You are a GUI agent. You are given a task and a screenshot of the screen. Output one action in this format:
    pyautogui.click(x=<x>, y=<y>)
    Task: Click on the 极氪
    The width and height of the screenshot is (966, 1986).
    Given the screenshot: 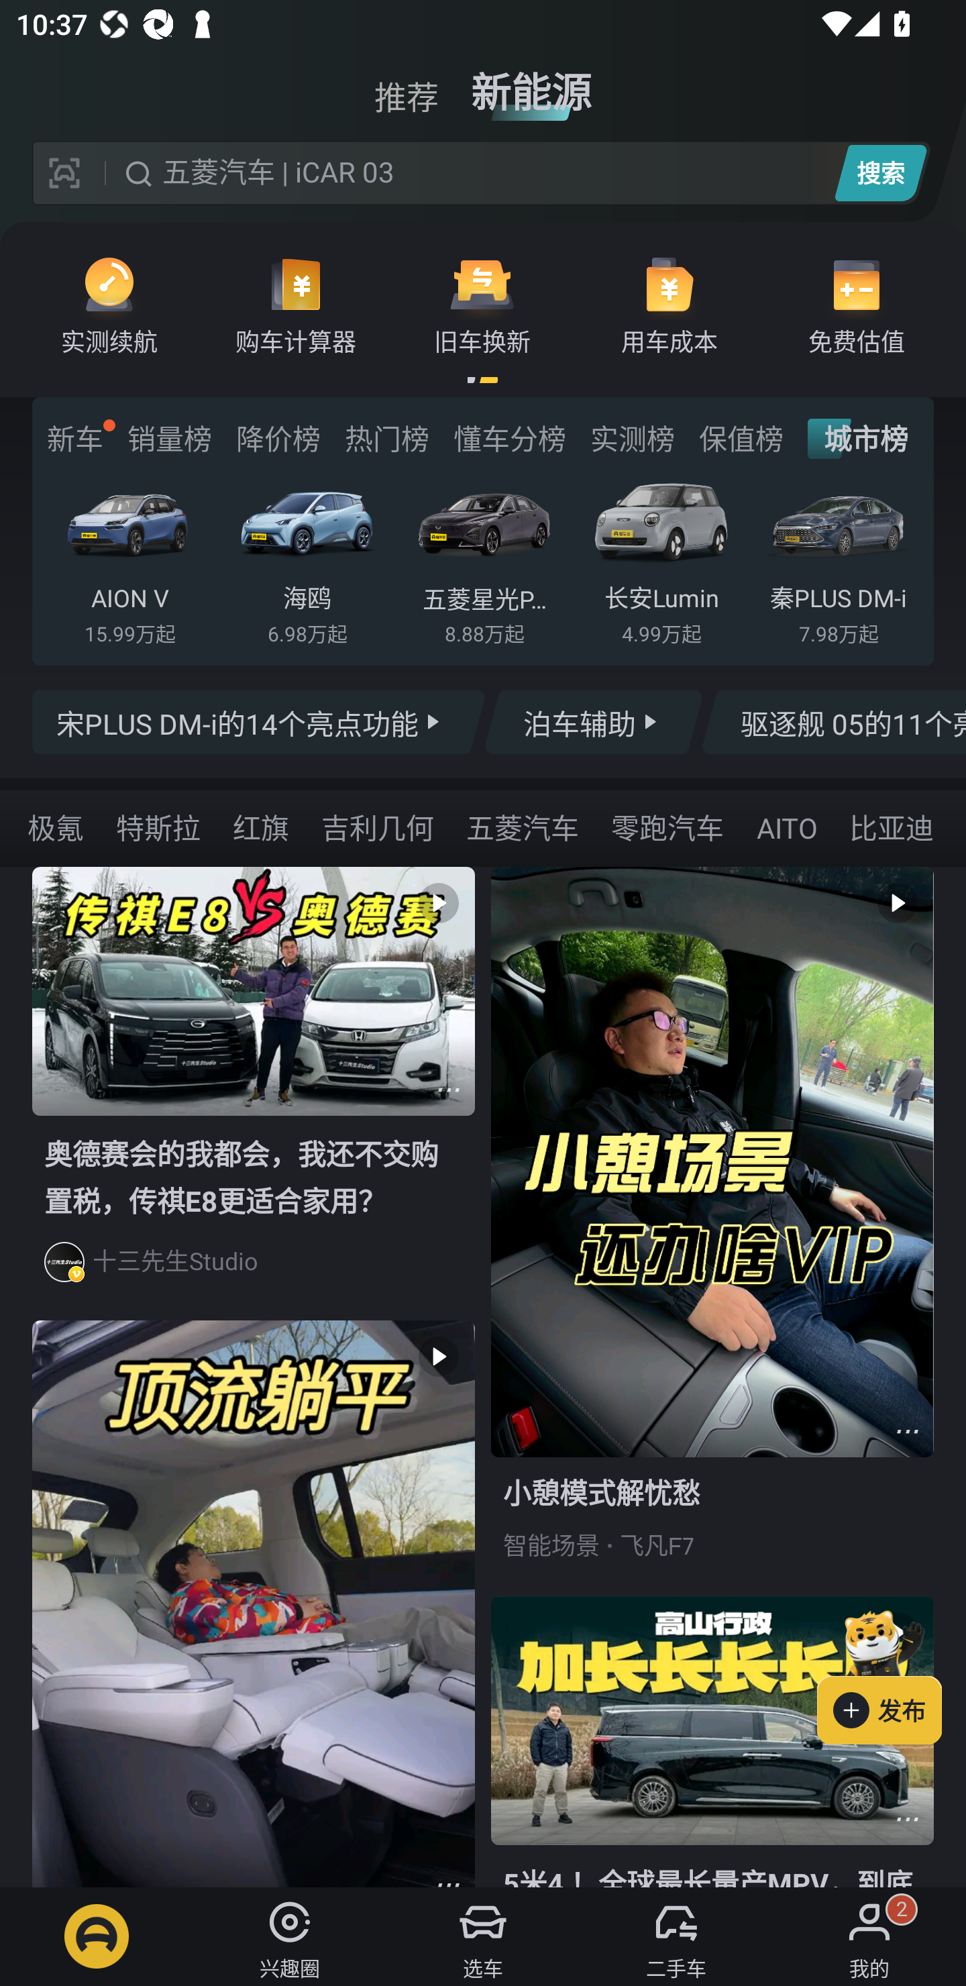 What is the action you would take?
    pyautogui.click(x=55, y=827)
    